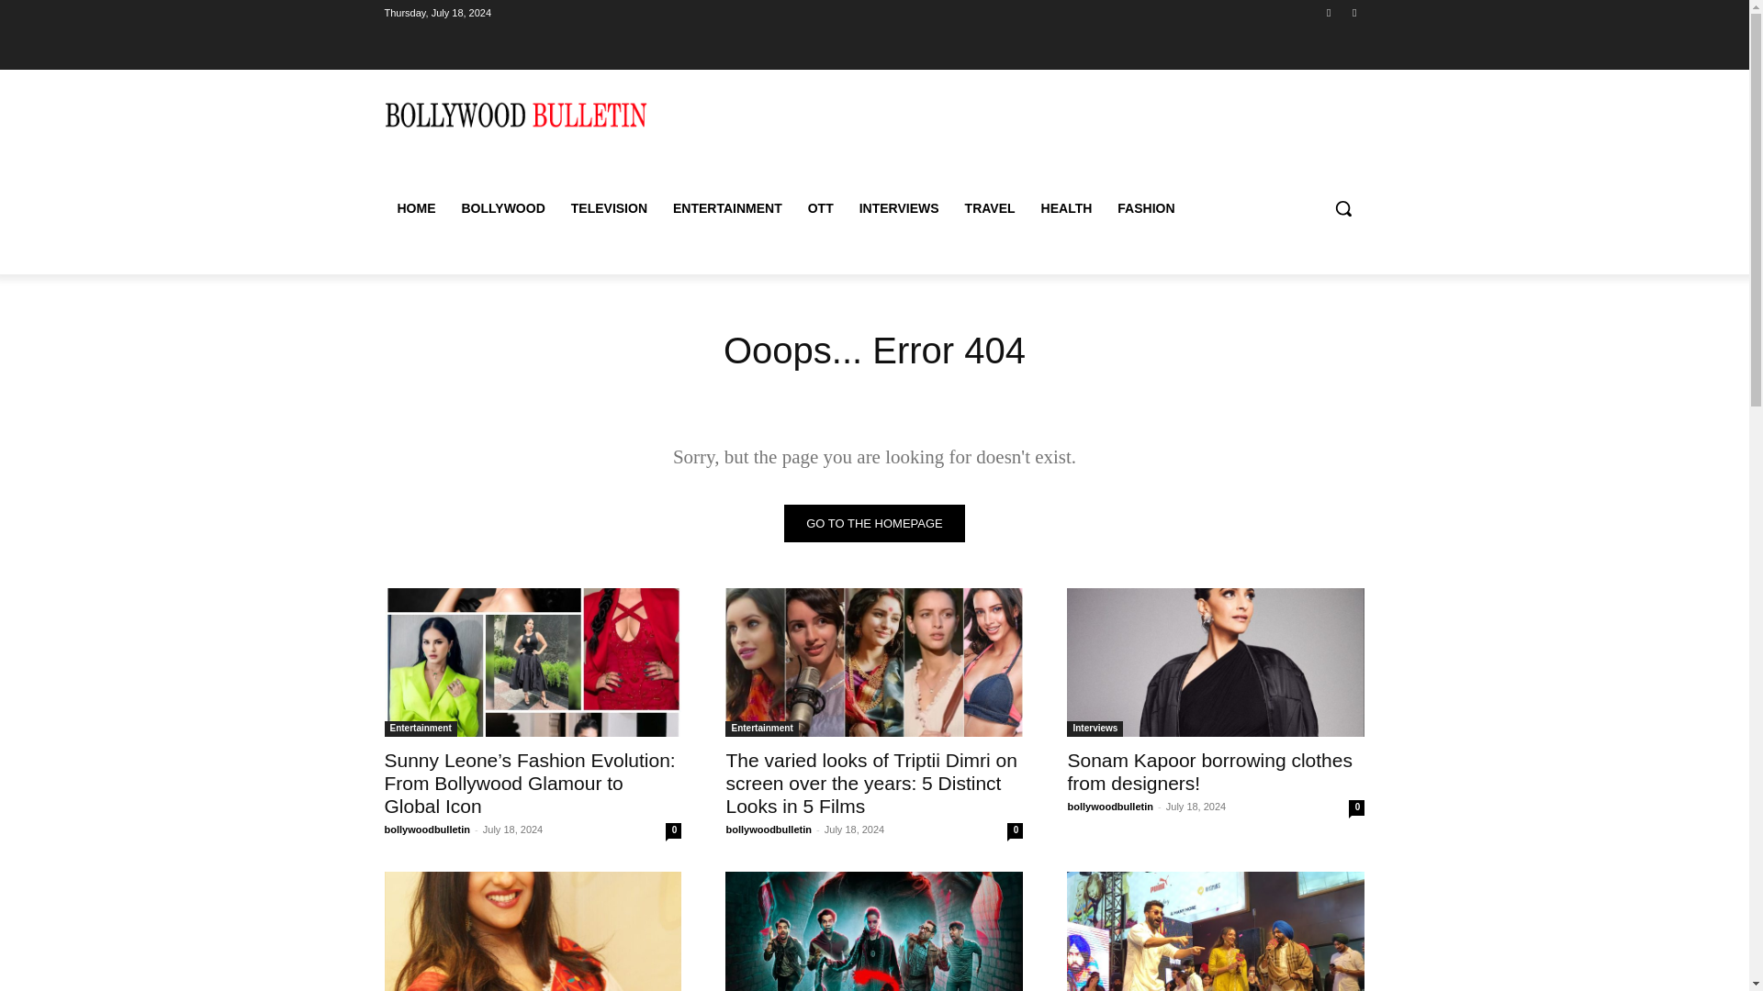  What do you see at coordinates (1095, 729) in the screenshot?
I see `Interviews` at bounding box center [1095, 729].